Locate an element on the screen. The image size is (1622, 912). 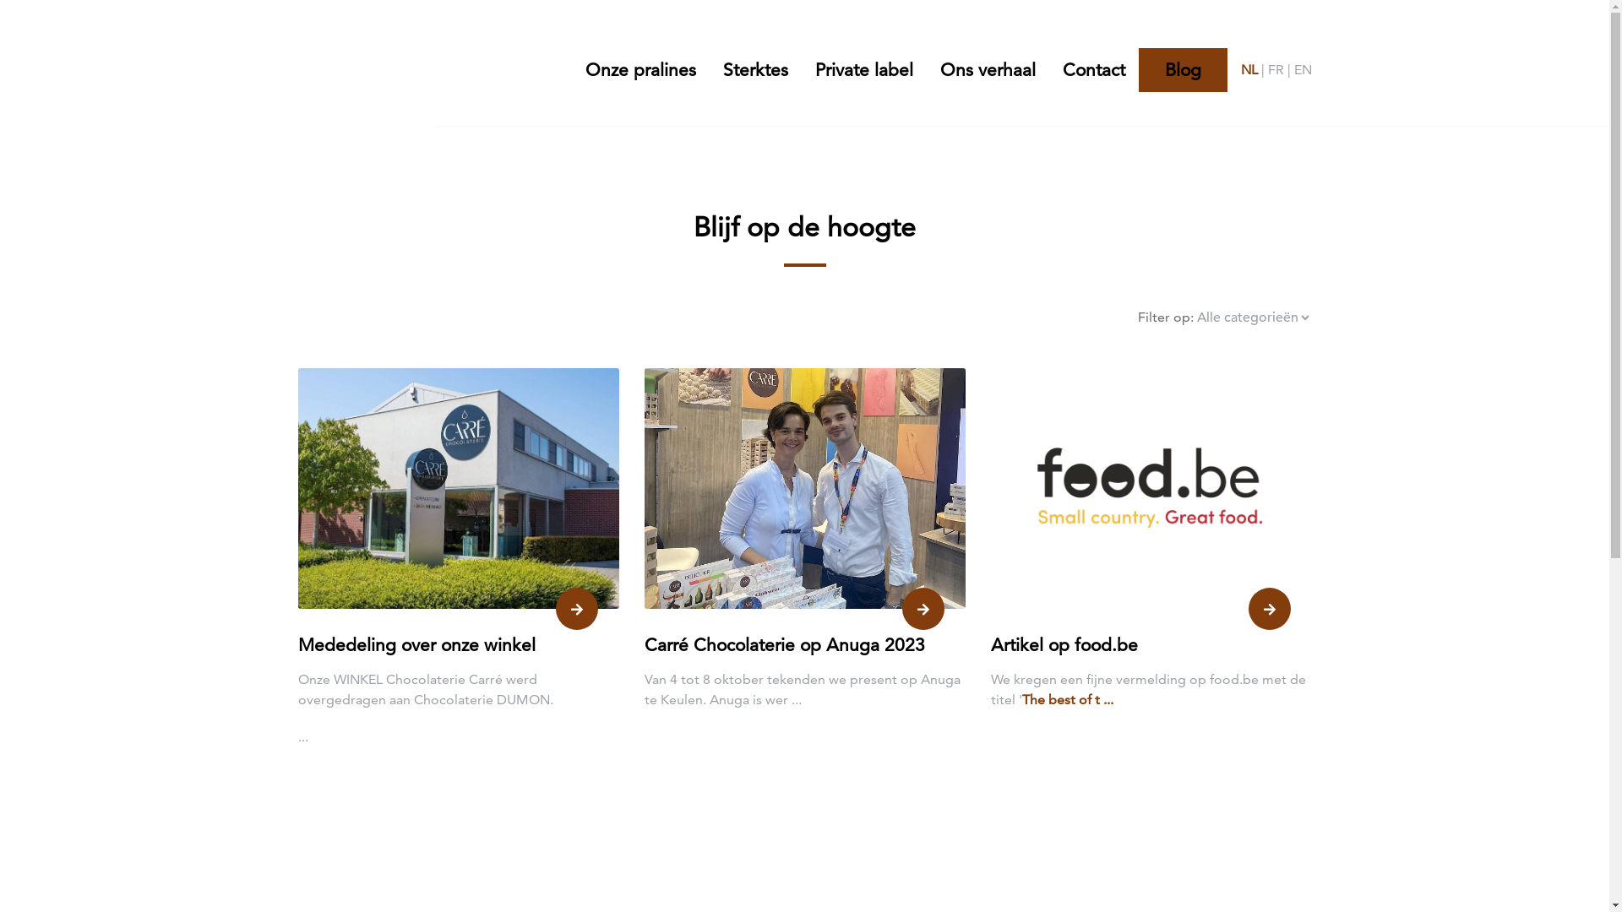
Ons verhaal is located at coordinates (987, 70).